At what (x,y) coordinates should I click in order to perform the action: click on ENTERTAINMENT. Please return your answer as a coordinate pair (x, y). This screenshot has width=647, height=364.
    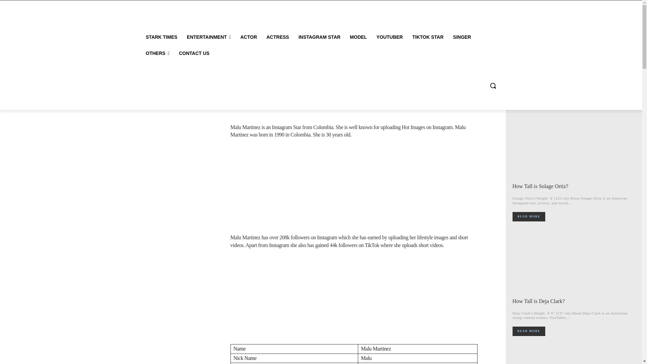
    Looking at the image, I should click on (208, 37).